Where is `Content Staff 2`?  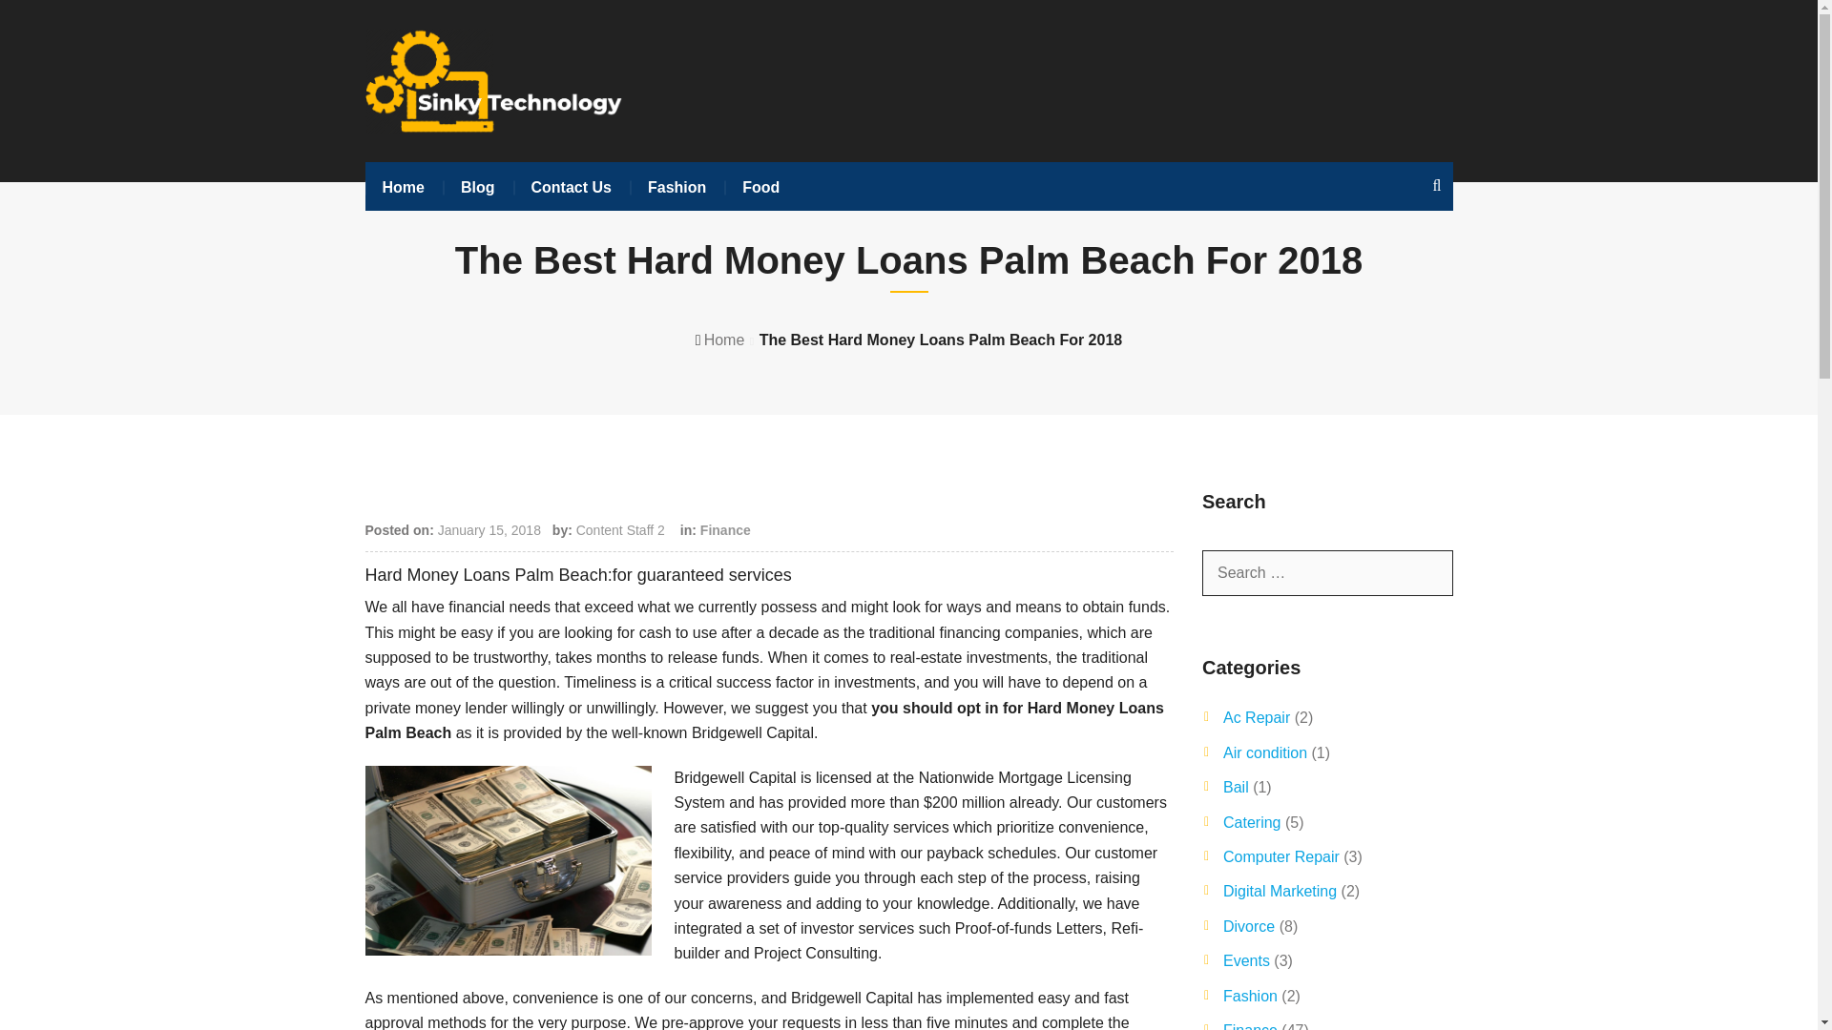
Content Staff 2 is located at coordinates (620, 529).